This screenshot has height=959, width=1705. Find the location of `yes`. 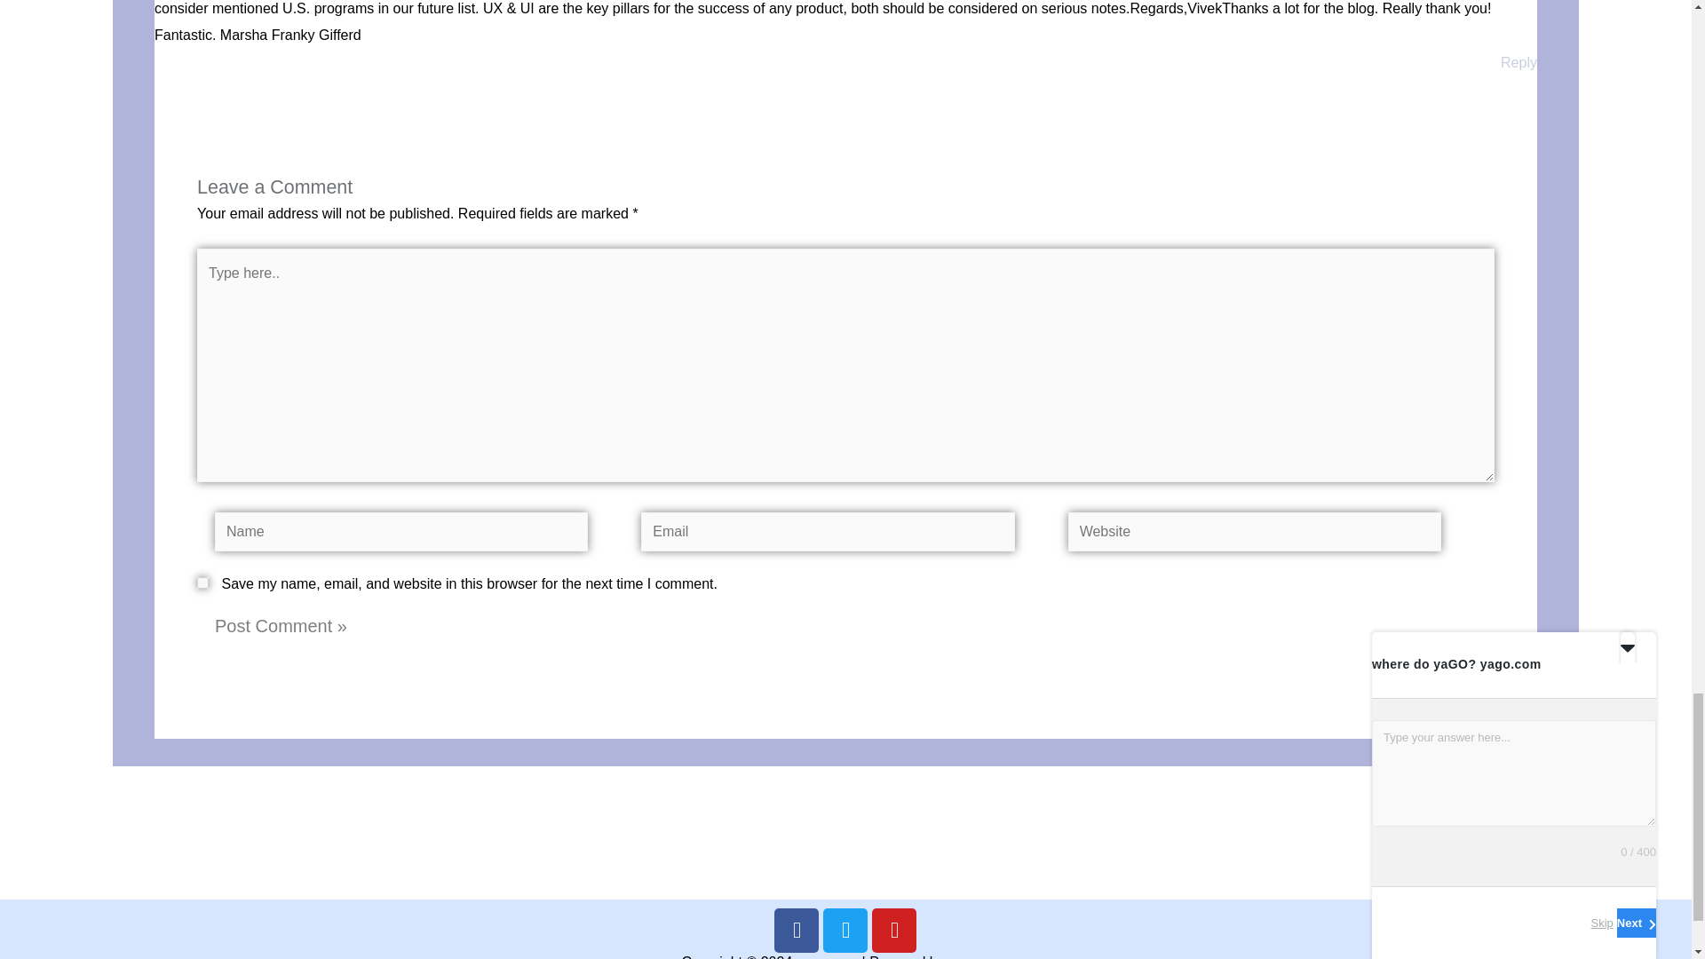

yes is located at coordinates (202, 583).